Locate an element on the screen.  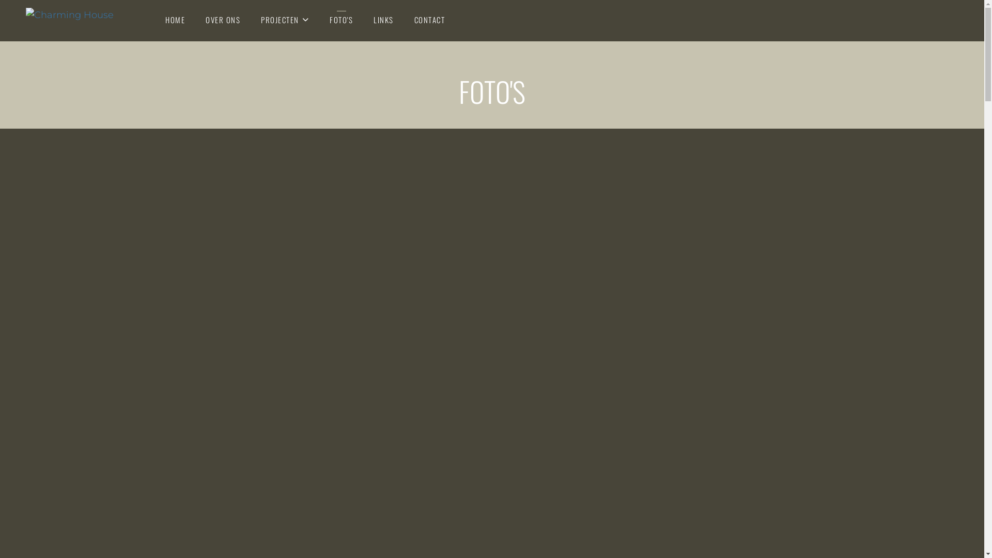
HOME is located at coordinates (175, 20).